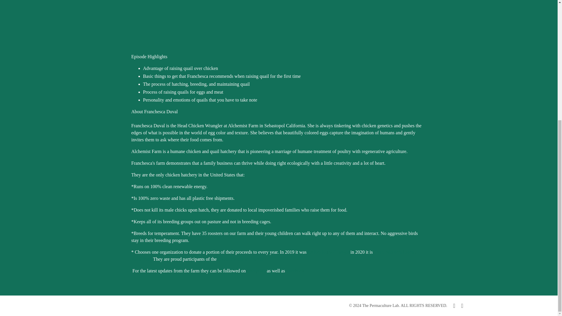 The width and height of the screenshot is (562, 316). I want to click on Instagram, so click(257, 271).